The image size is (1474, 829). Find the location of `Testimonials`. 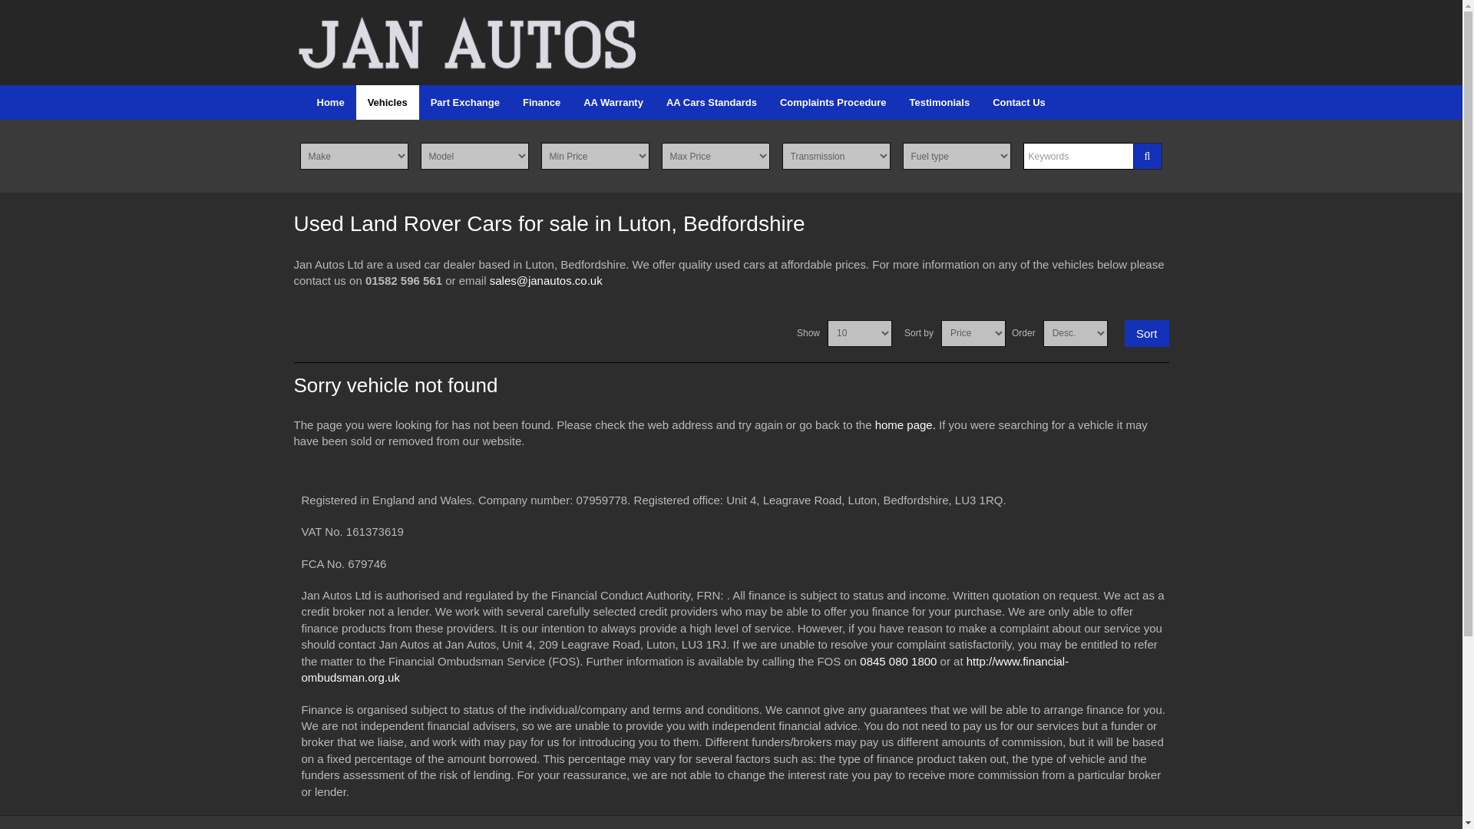

Testimonials is located at coordinates (940, 102).